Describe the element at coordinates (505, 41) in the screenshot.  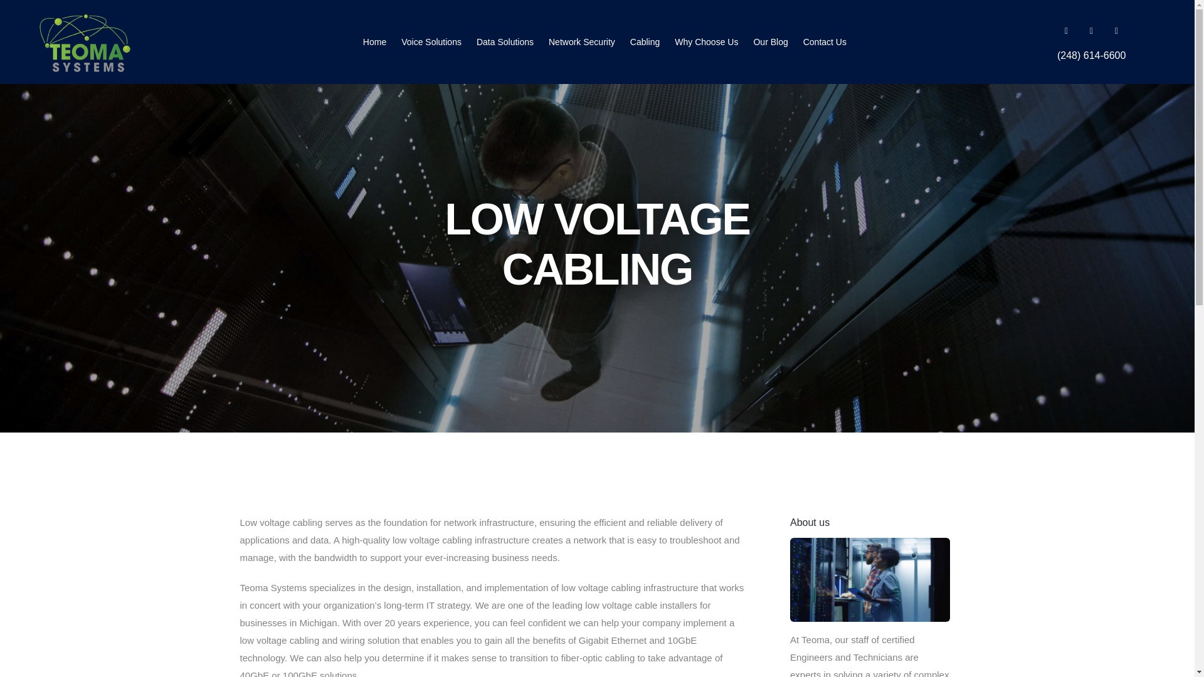
I see `Data Solutions` at that location.